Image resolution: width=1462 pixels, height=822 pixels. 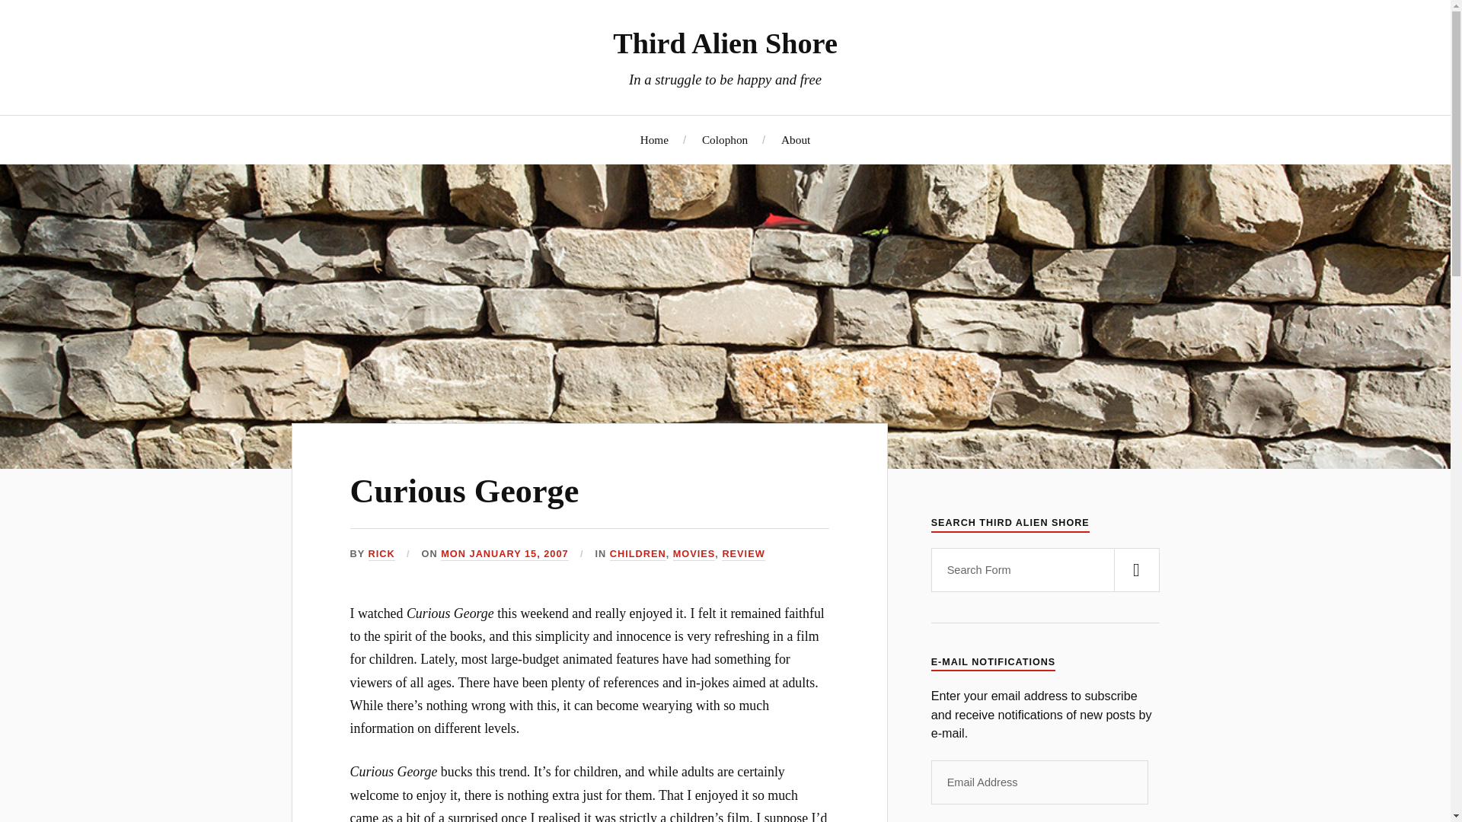 I want to click on MON JANUARY 15, 2007, so click(x=504, y=554).